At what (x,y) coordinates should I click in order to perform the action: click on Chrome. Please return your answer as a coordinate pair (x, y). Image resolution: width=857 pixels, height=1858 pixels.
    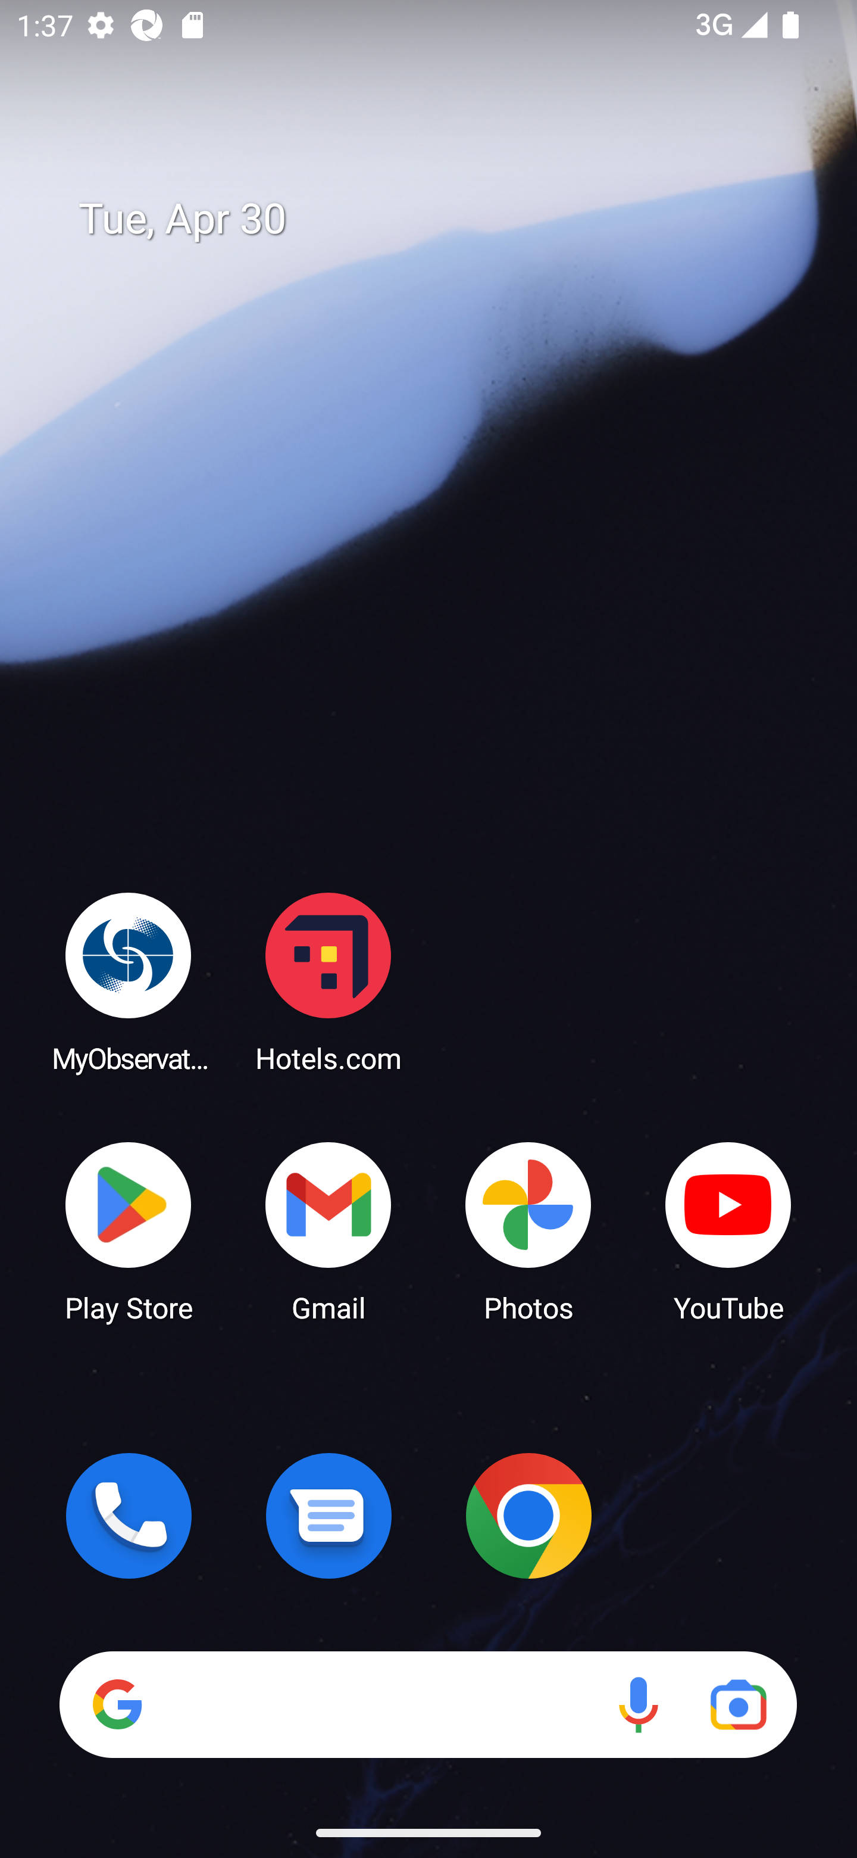
    Looking at the image, I should click on (528, 1516).